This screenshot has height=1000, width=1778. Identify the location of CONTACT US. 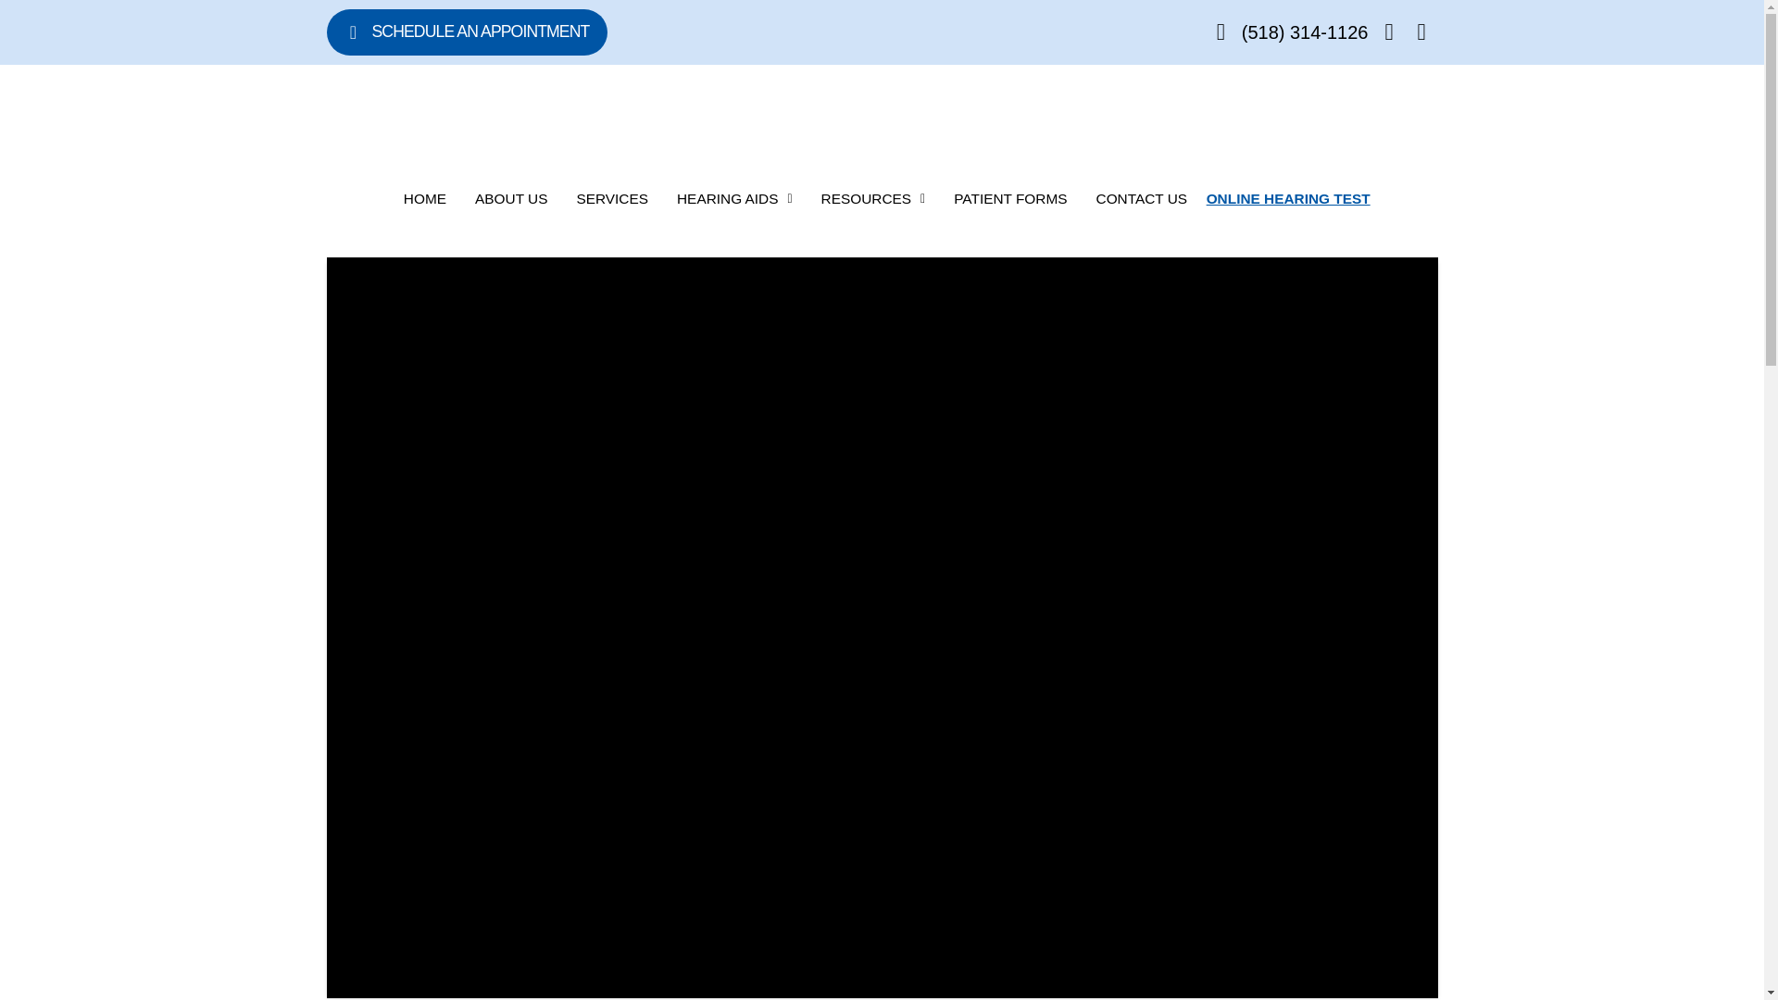
(1141, 198).